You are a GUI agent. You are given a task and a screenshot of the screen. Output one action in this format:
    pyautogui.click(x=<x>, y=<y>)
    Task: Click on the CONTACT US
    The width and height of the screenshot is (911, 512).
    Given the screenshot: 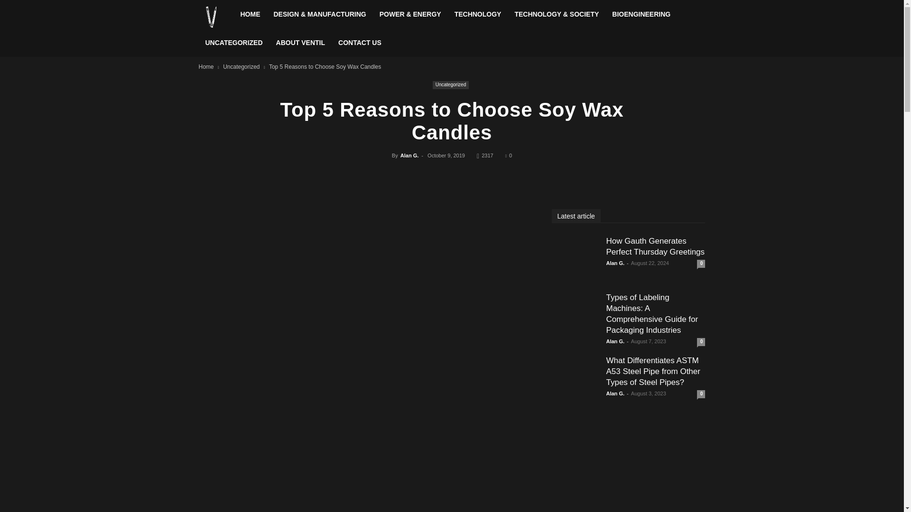 What is the action you would take?
    pyautogui.click(x=360, y=43)
    